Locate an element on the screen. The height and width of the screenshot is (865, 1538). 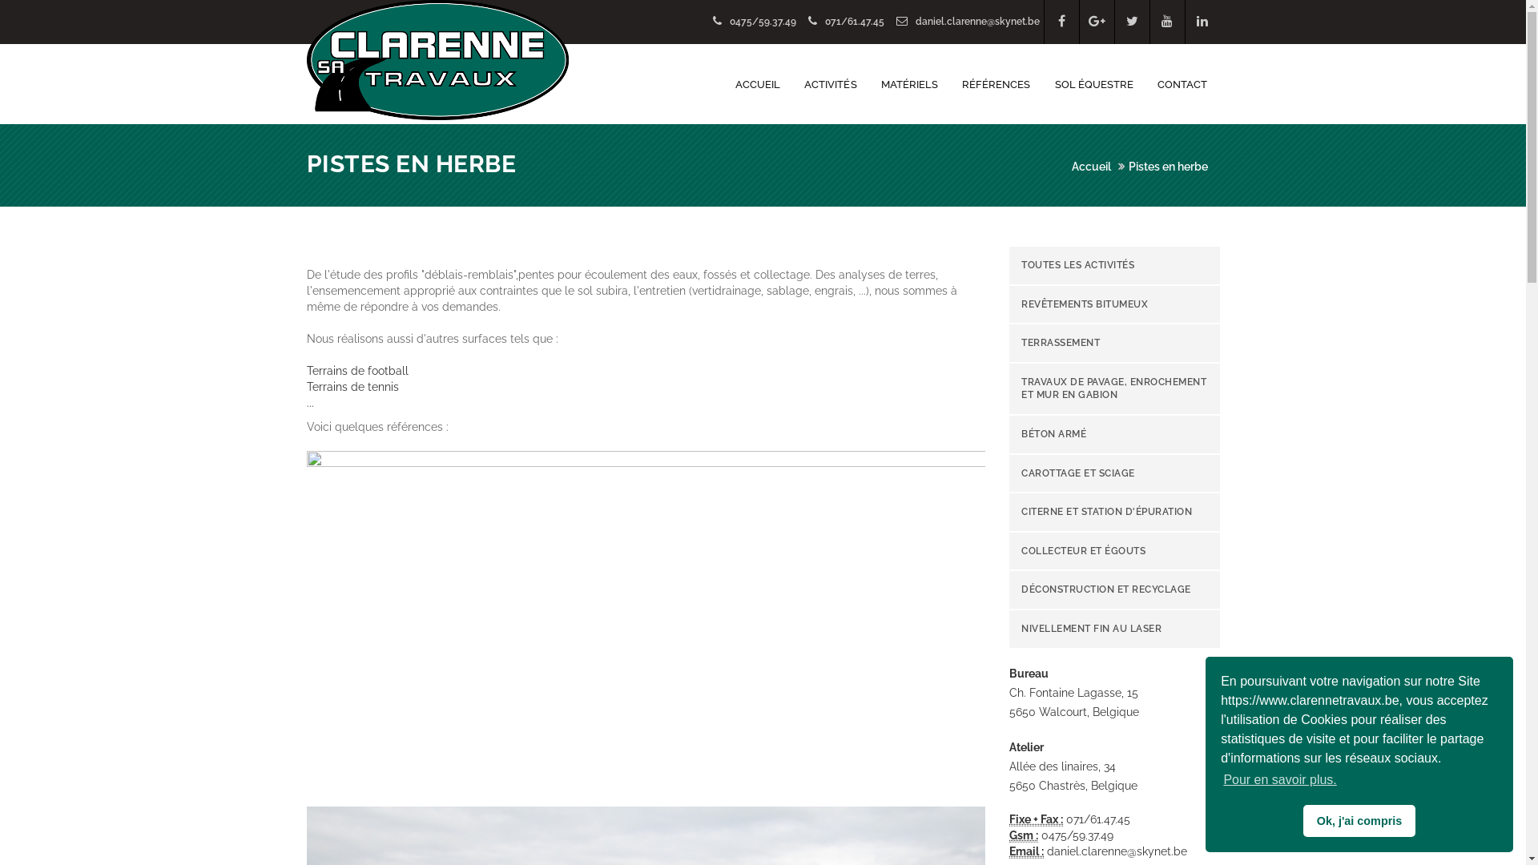
Pistes en herbe is located at coordinates (1168, 167).